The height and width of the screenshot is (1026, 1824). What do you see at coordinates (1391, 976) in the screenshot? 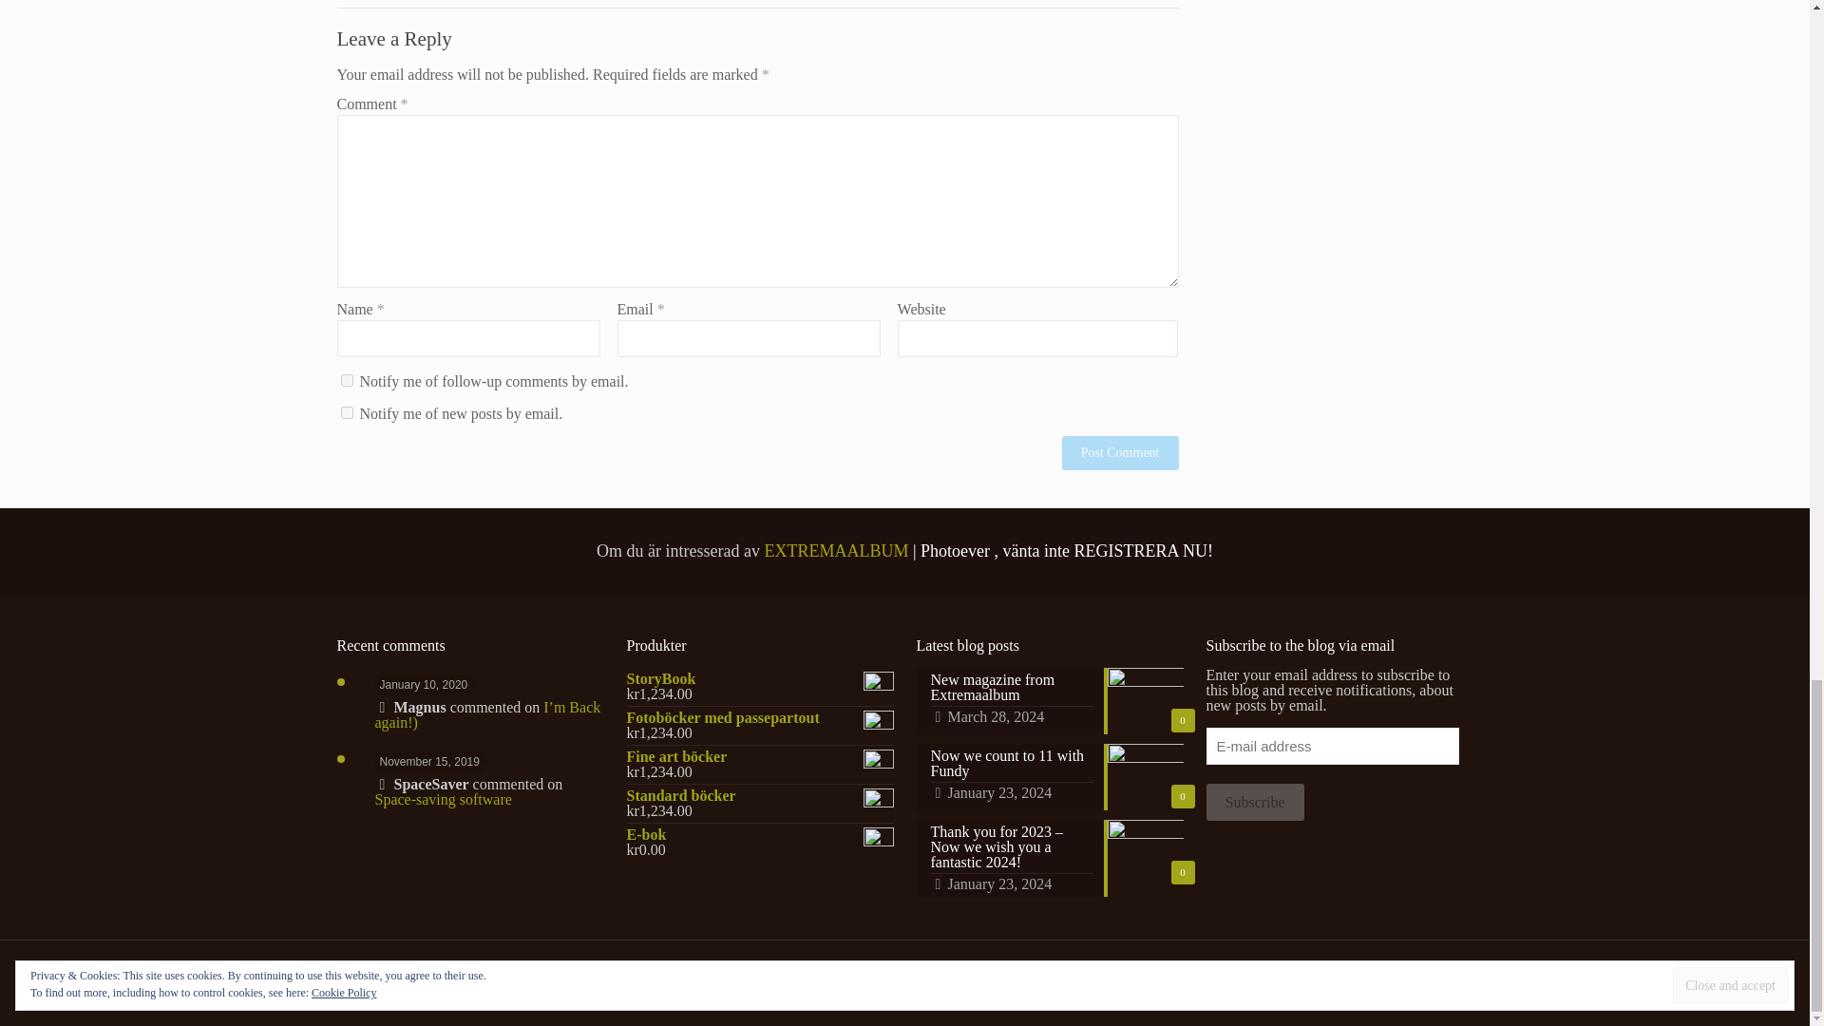
I see `YouTube` at bounding box center [1391, 976].